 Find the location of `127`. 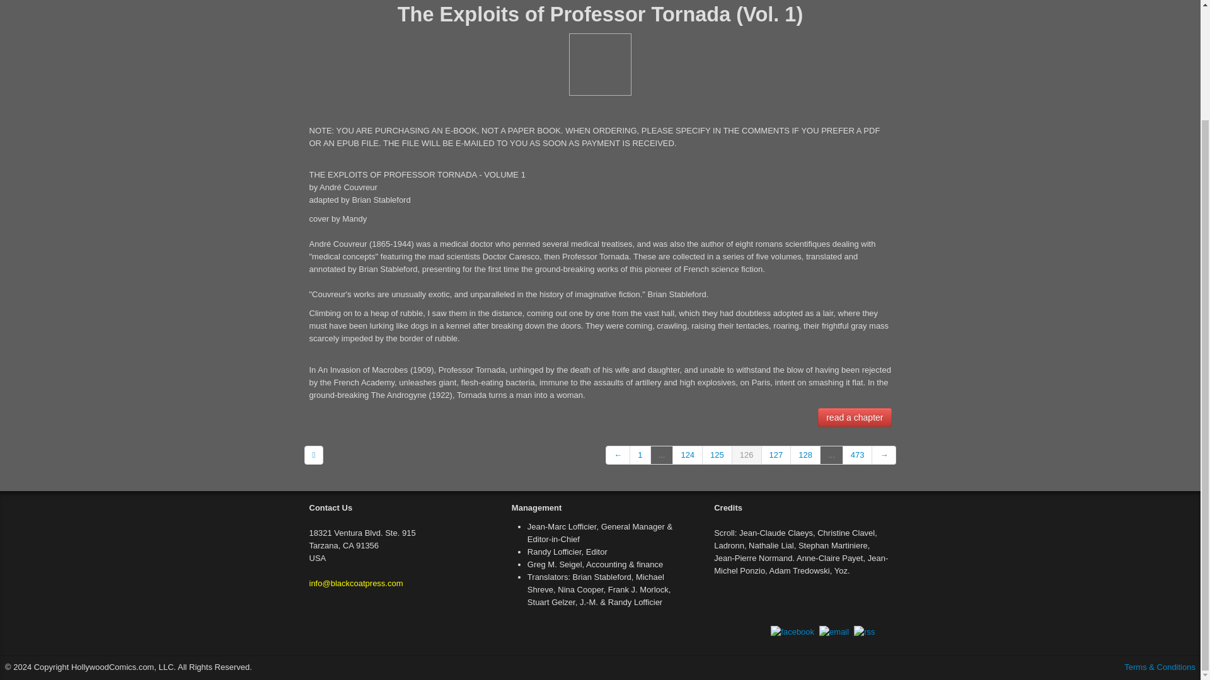

127 is located at coordinates (776, 455).